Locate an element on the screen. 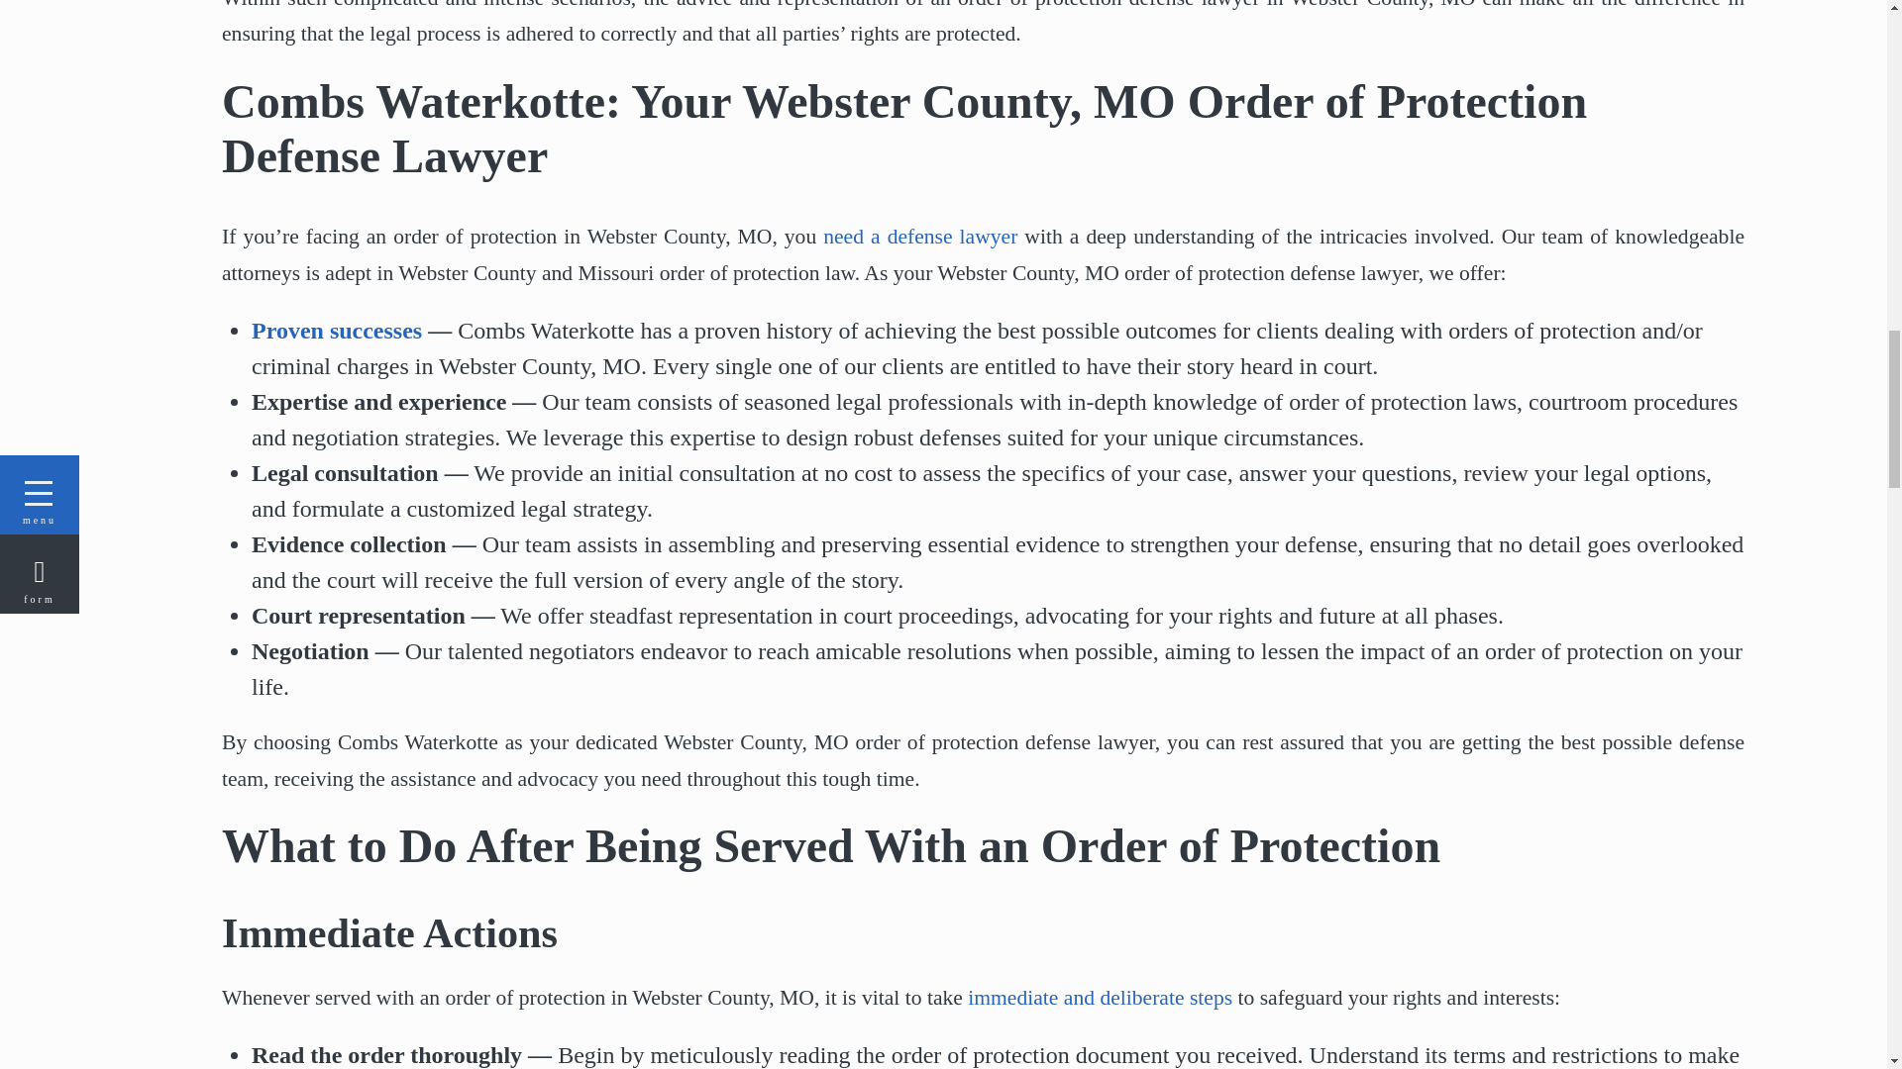  immediate and deliberate steps is located at coordinates (1100, 997).